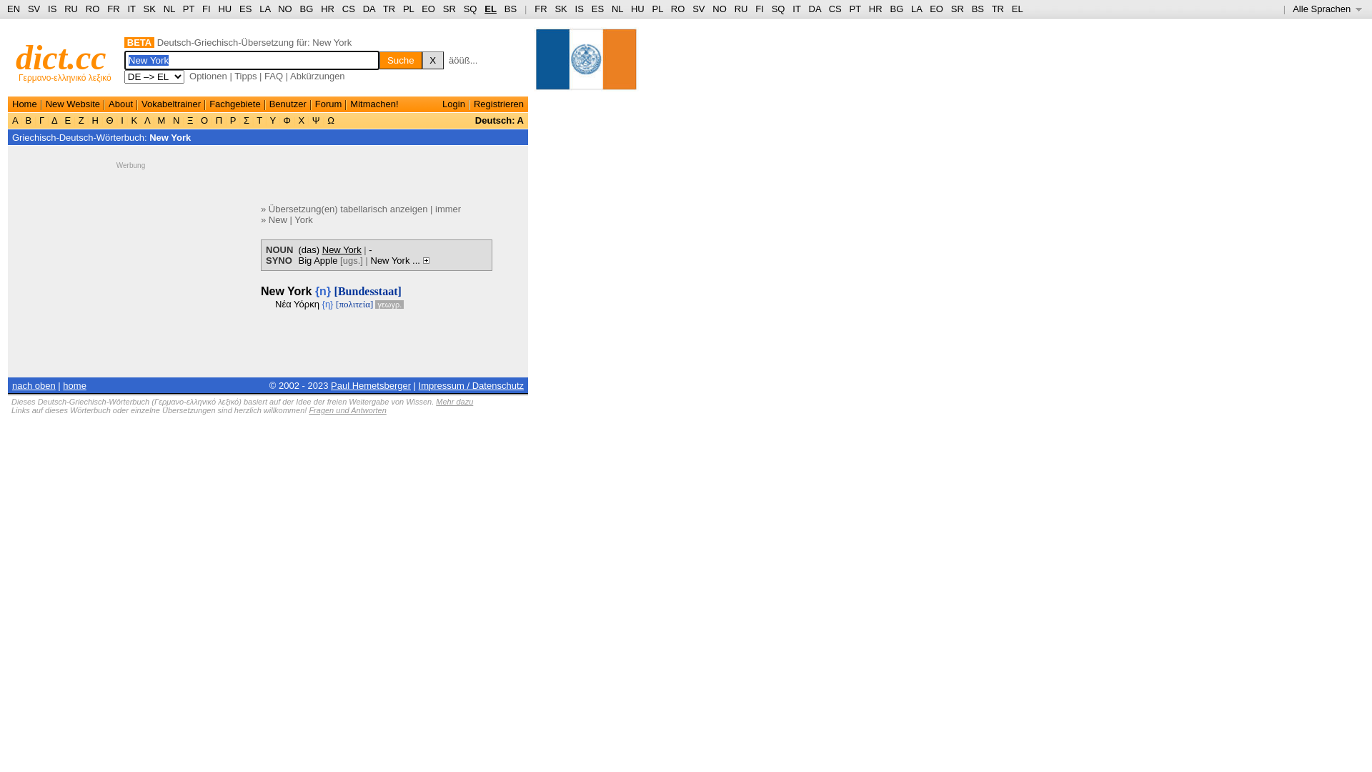  Describe the element at coordinates (815, 9) in the screenshot. I see `DA` at that location.